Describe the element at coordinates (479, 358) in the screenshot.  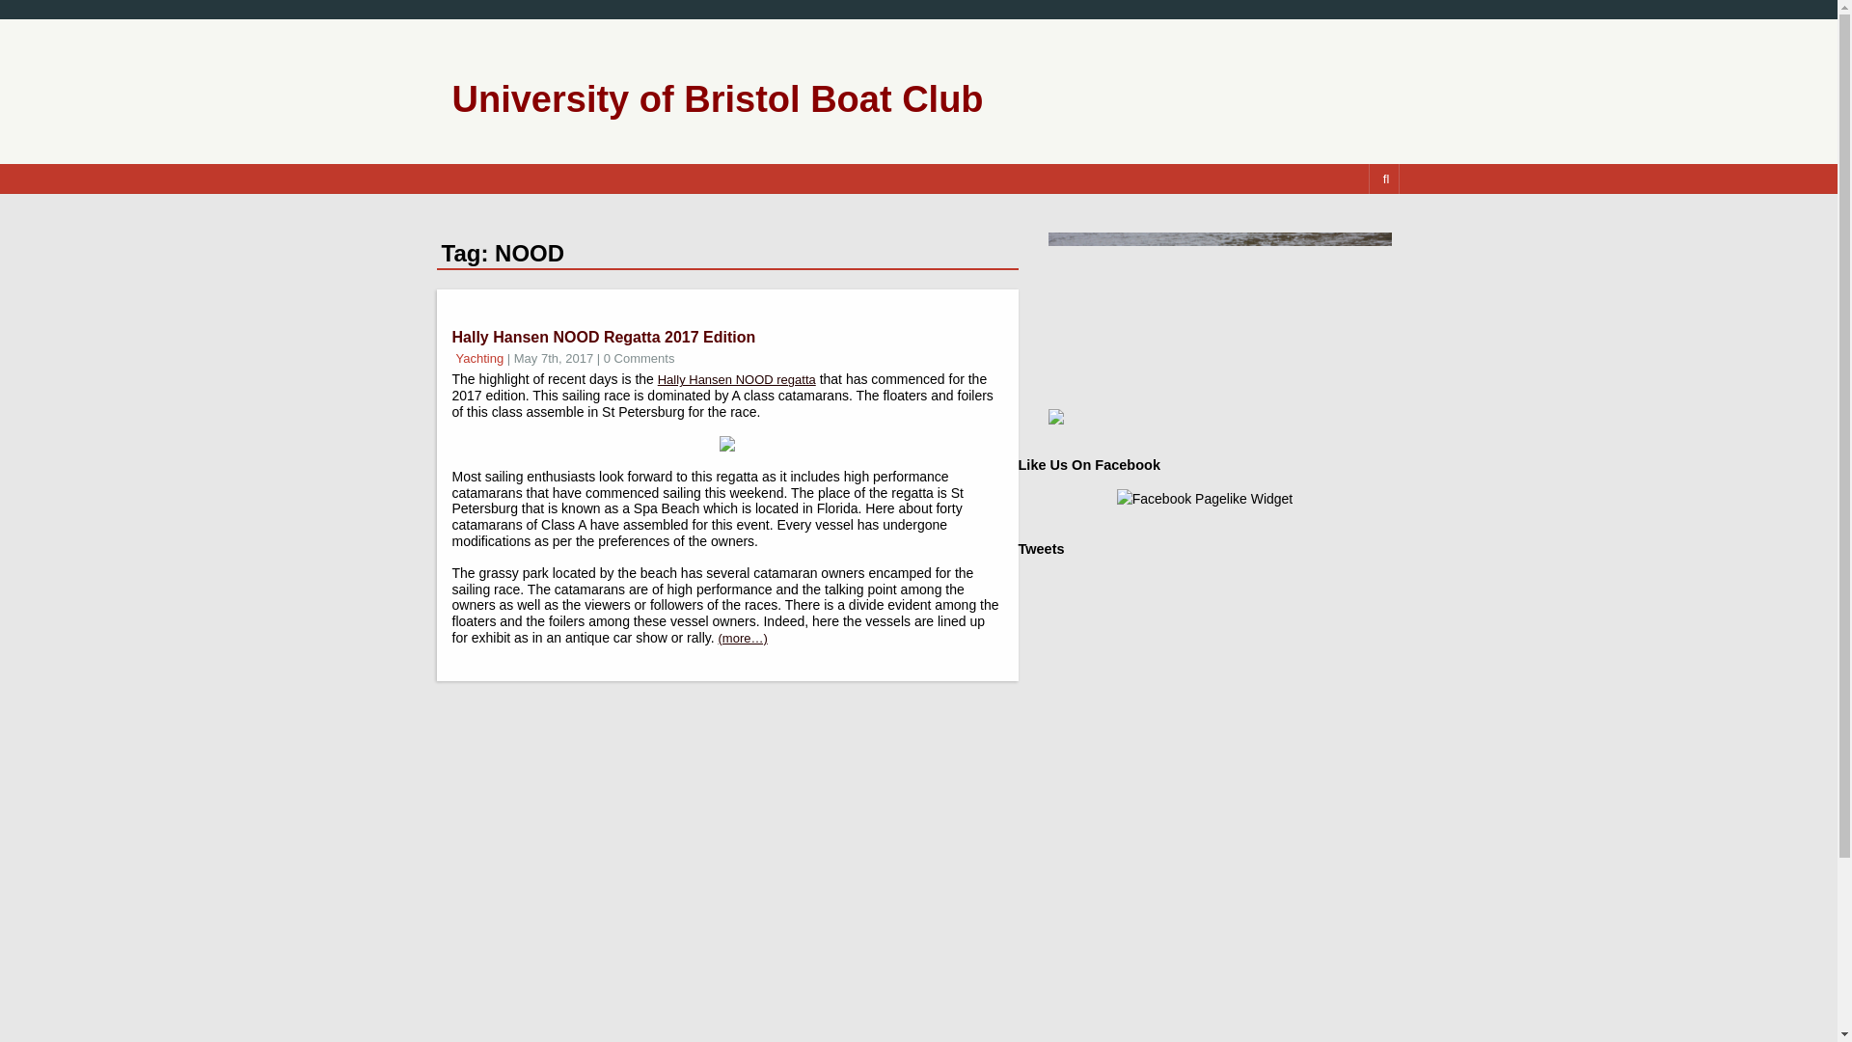
I see `Yachting` at that location.